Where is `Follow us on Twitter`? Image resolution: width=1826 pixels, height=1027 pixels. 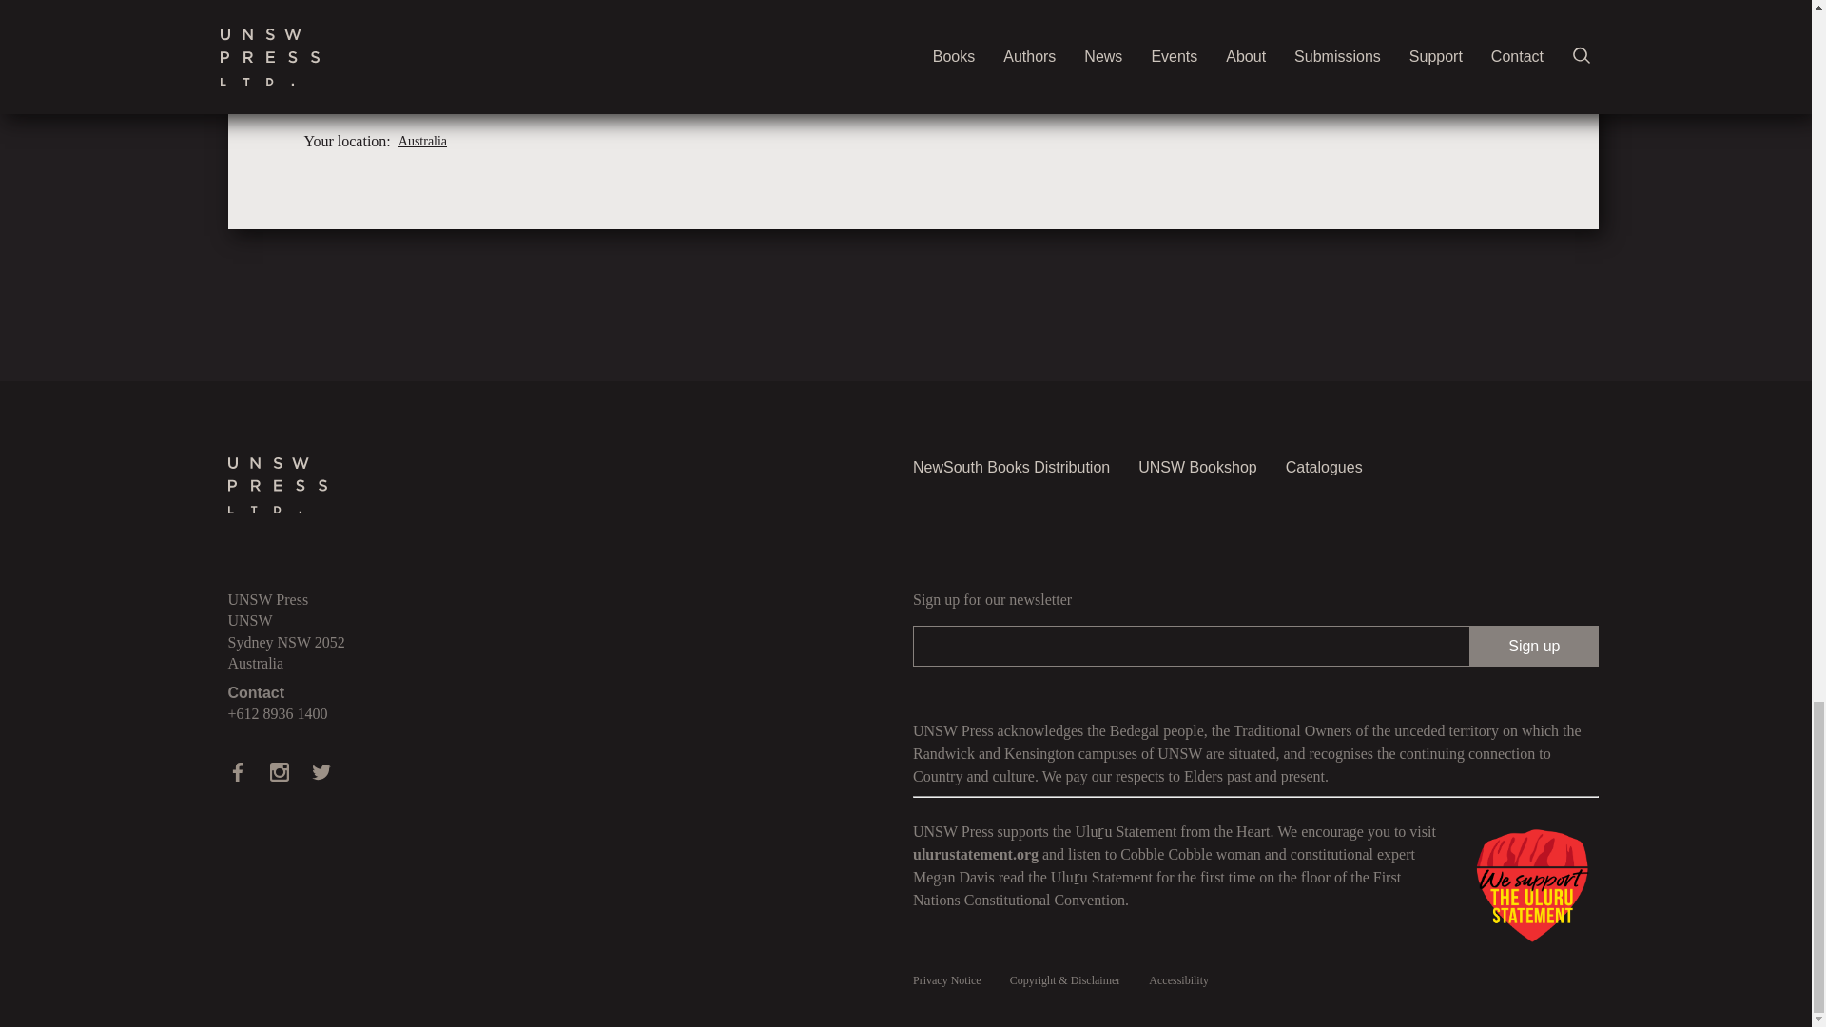 Follow us on Twitter is located at coordinates (321, 772).